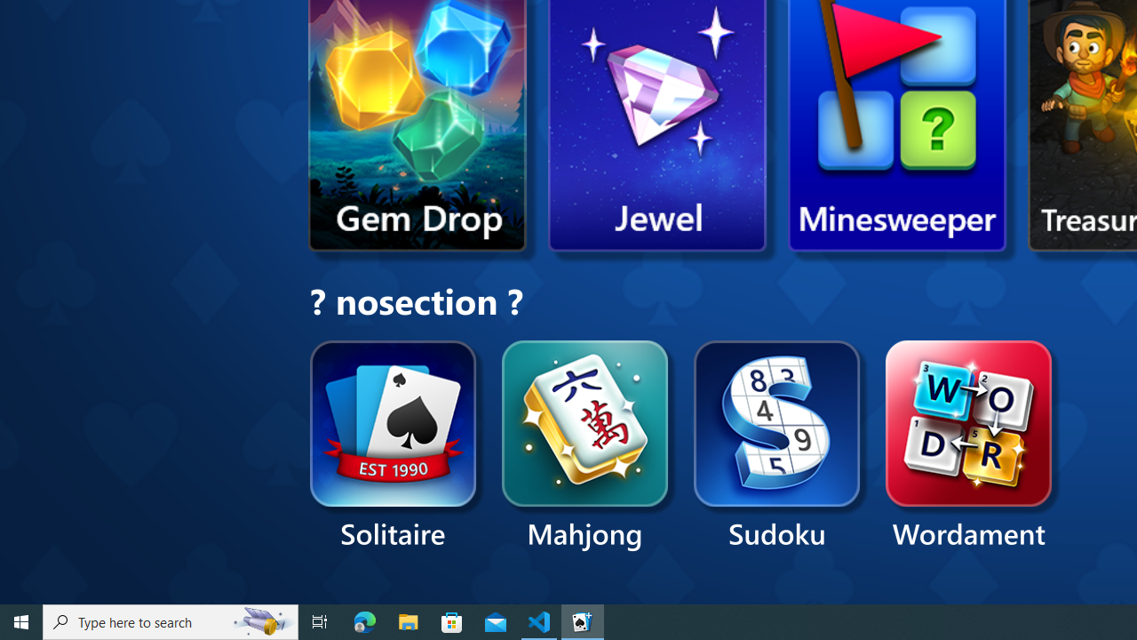 Image resolution: width=1137 pixels, height=640 pixels. What do you see at coordinates (968, 446) in the screenshot?
I see `Wordament` at bounding box center [968, 446].